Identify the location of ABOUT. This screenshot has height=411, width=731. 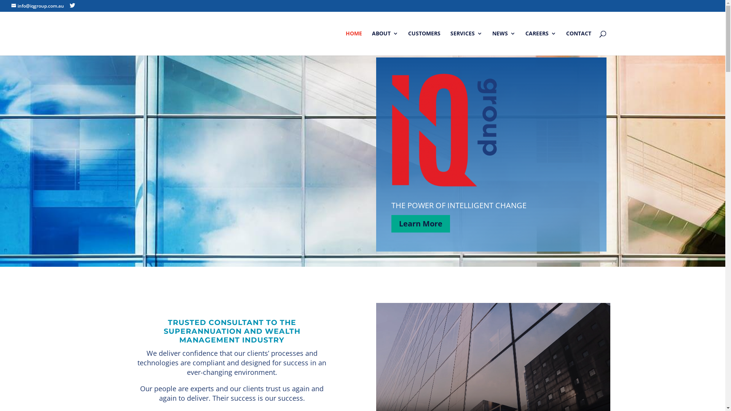
(385, 43).